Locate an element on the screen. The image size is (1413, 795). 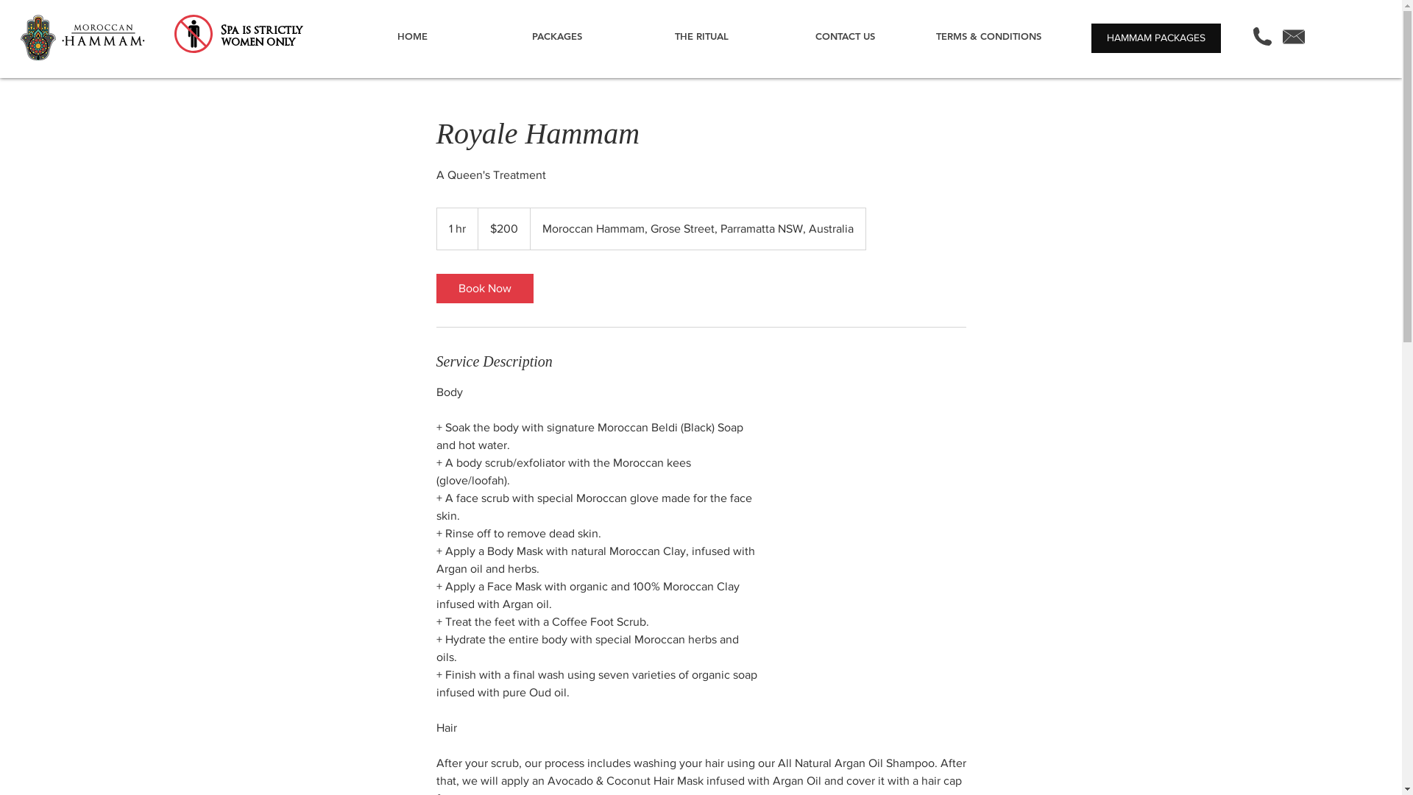
Book Now is located at coordinates (484, 289).